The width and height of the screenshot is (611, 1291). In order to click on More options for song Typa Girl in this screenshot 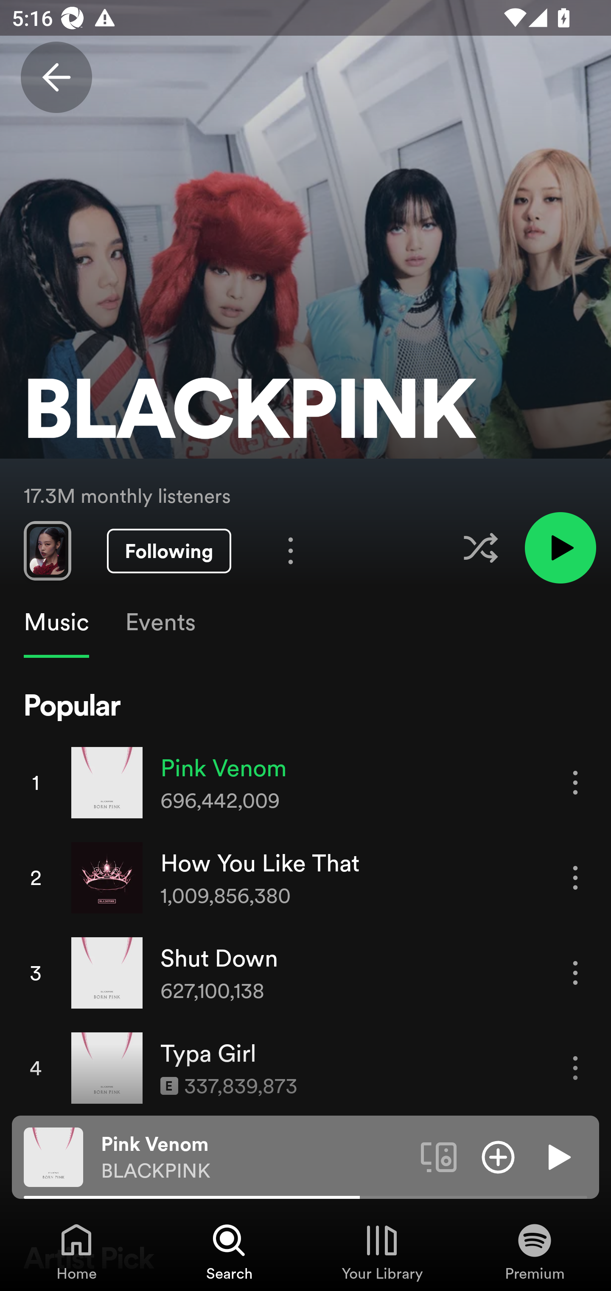, I will do `click(575, 1068)`.